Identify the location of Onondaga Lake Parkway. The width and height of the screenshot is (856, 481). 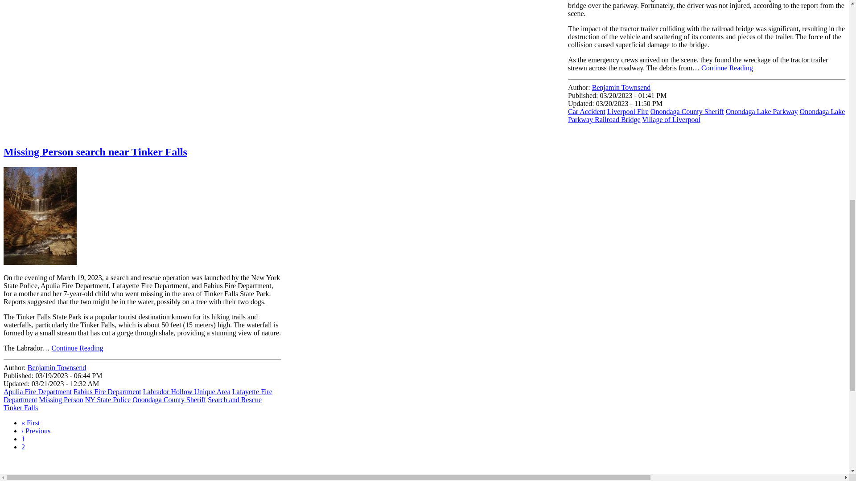
(761, 111).